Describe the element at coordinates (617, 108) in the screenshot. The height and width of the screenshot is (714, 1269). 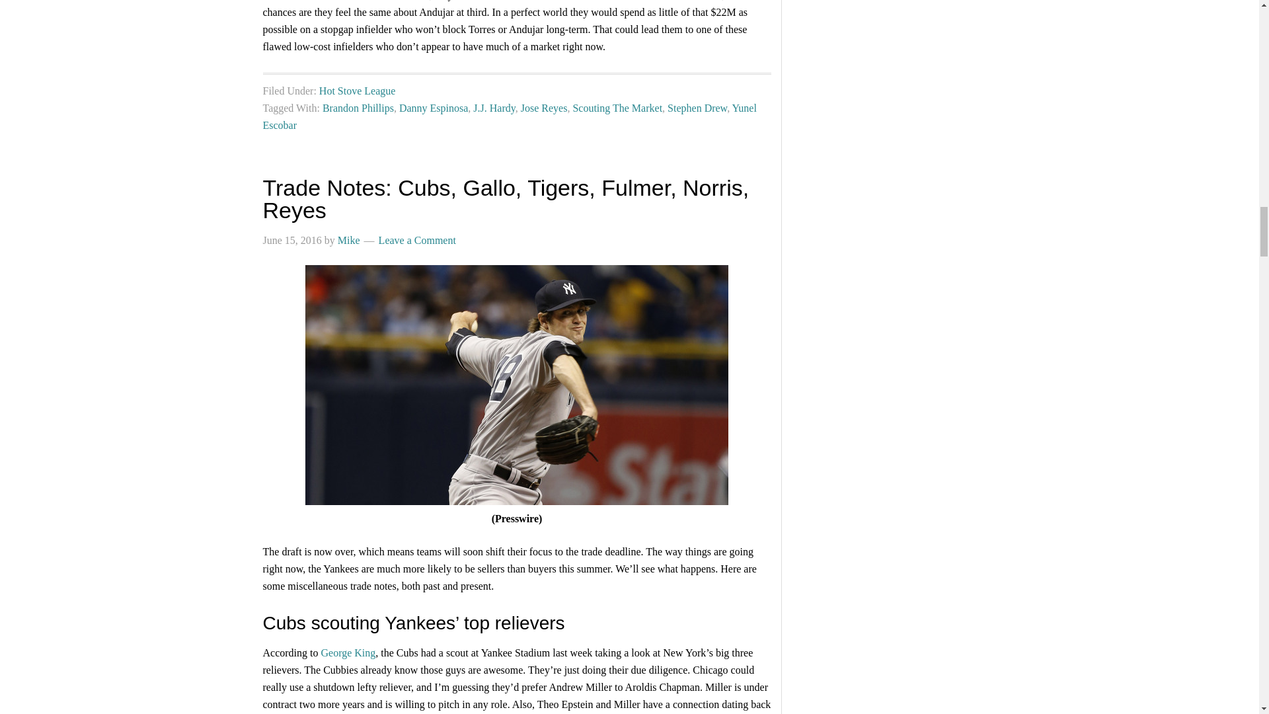
I see `Scouting The Market` at that location.